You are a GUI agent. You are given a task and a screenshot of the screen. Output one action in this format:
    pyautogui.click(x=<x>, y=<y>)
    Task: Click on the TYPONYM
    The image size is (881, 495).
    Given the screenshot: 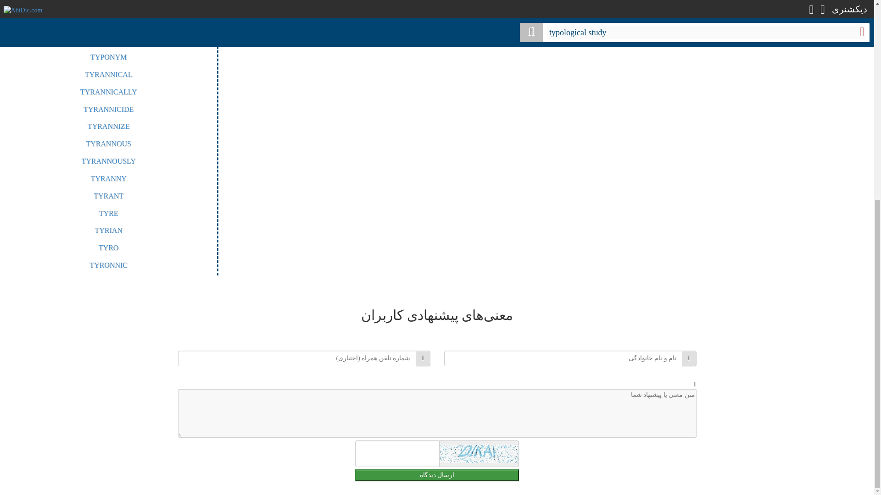 What is the action you would take?
    pyautogui.click(x=108, y=57)
    